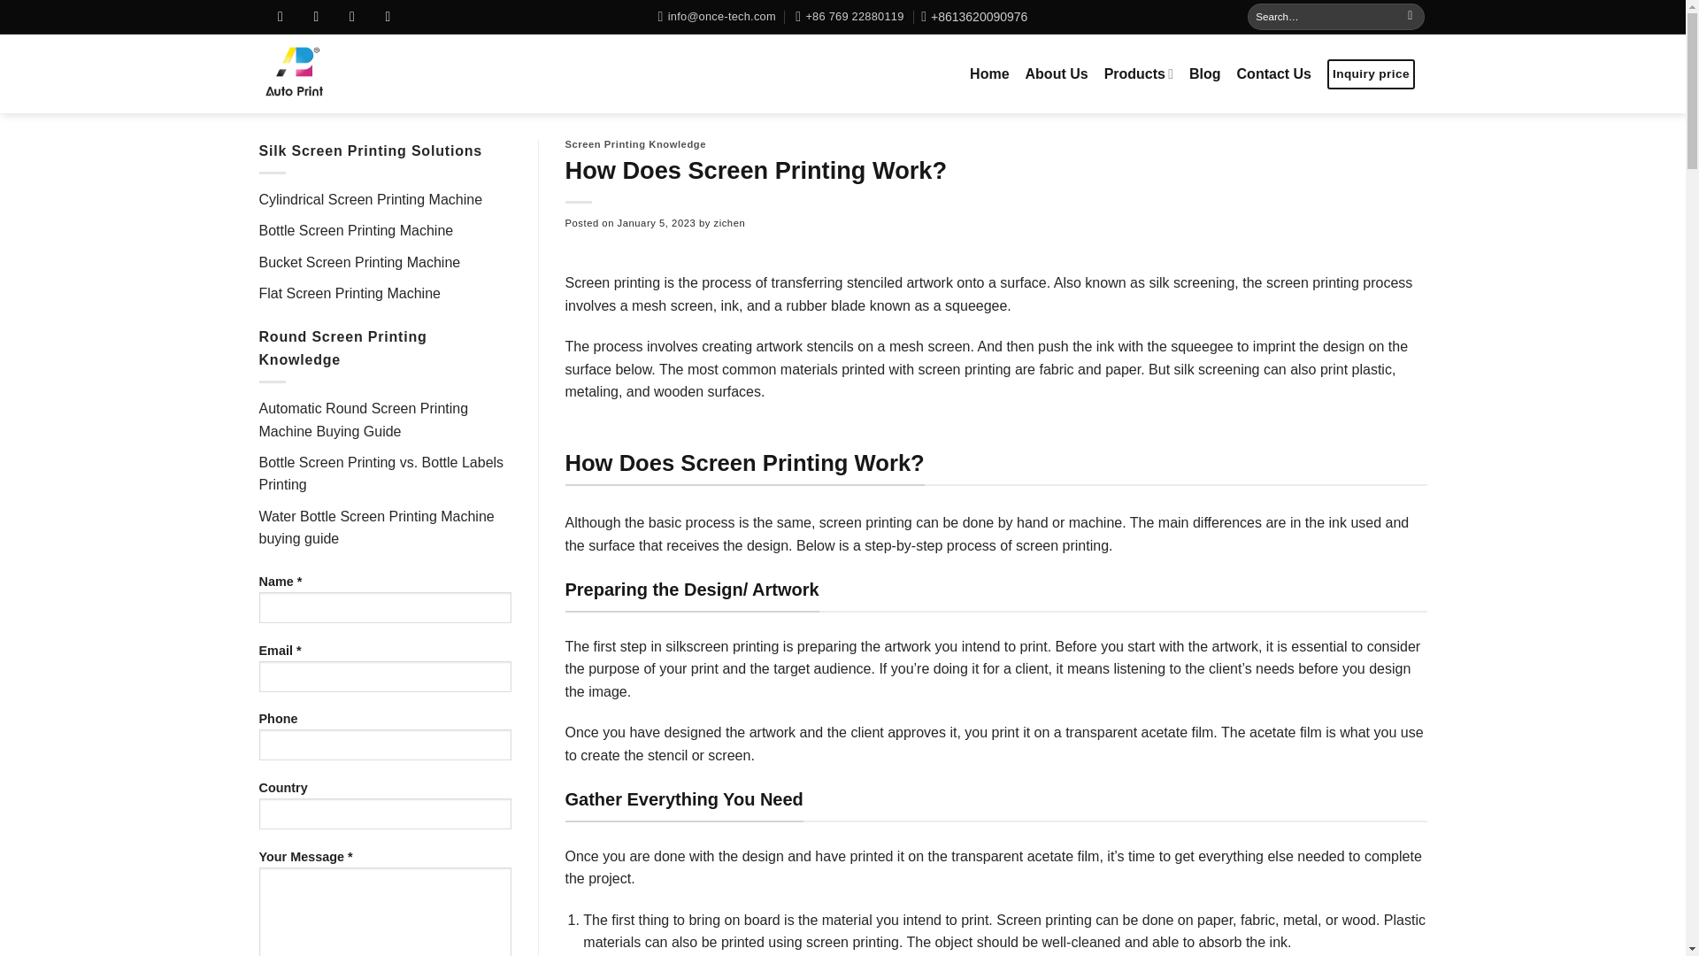  I want to click on Products, so click(1139, 73).